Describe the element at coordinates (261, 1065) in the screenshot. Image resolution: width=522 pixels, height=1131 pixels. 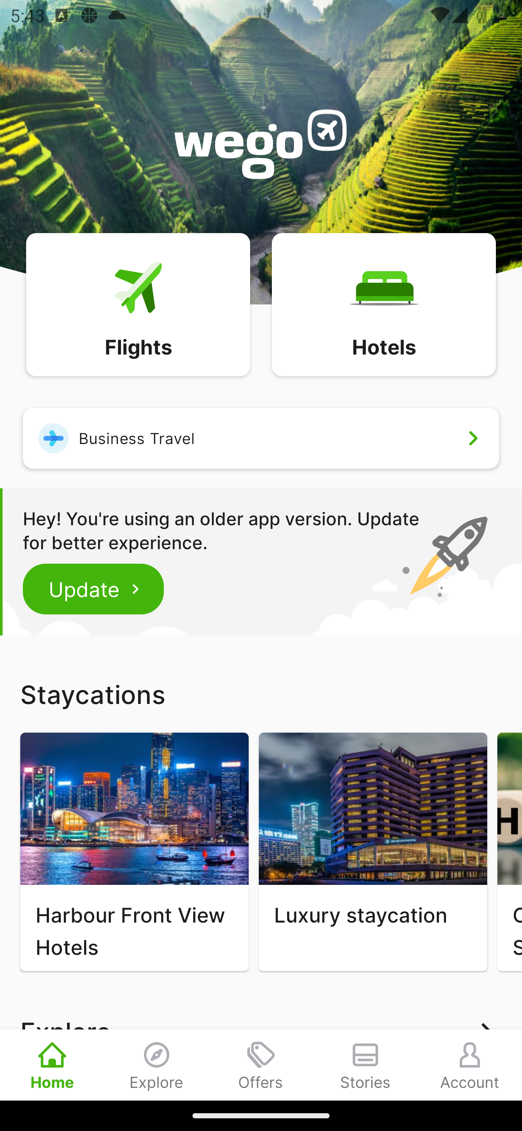
I see `Offers` at that location.